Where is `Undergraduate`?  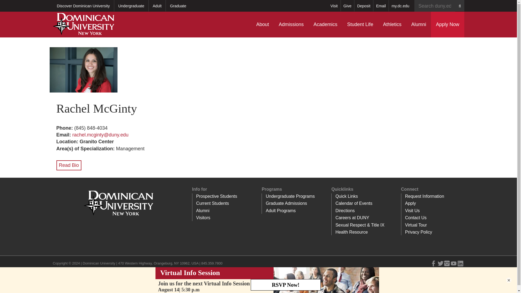 Undergraduate is located at coordinates (131, 6).